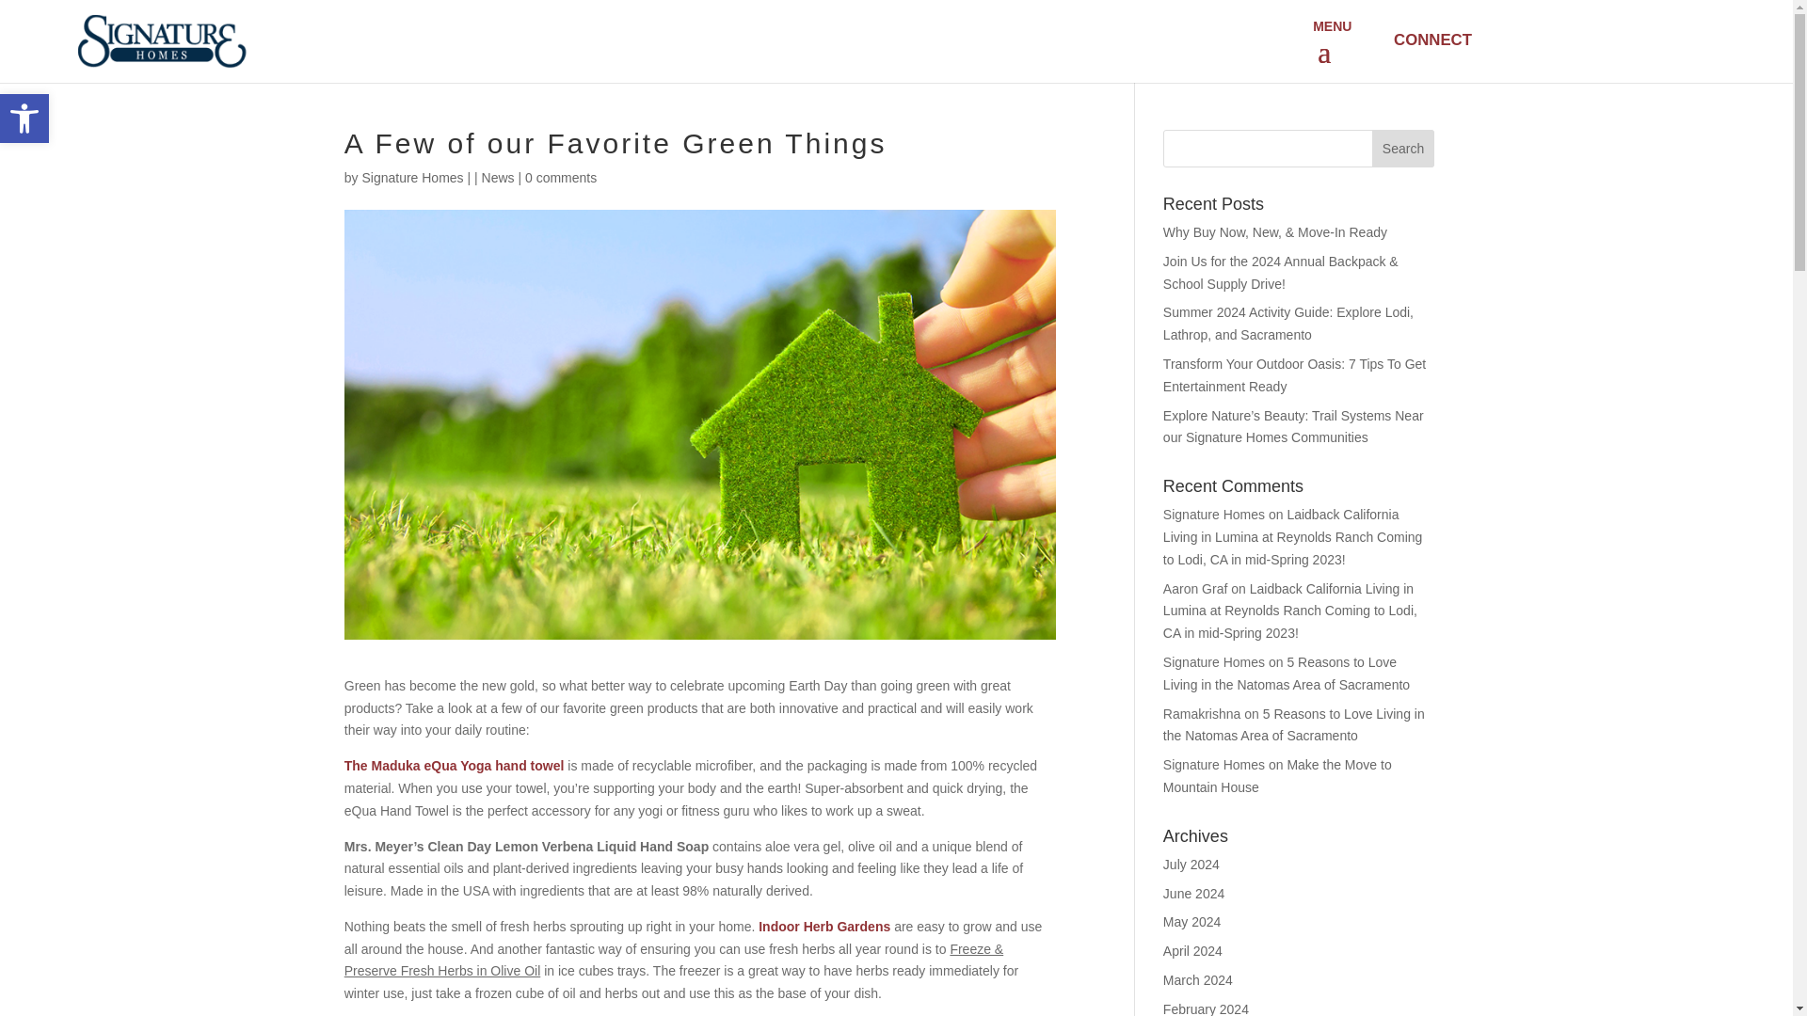 This screenshot has width=1807, height=1016. I want to click on Indoor Herb Gardens, so click(412, 177).